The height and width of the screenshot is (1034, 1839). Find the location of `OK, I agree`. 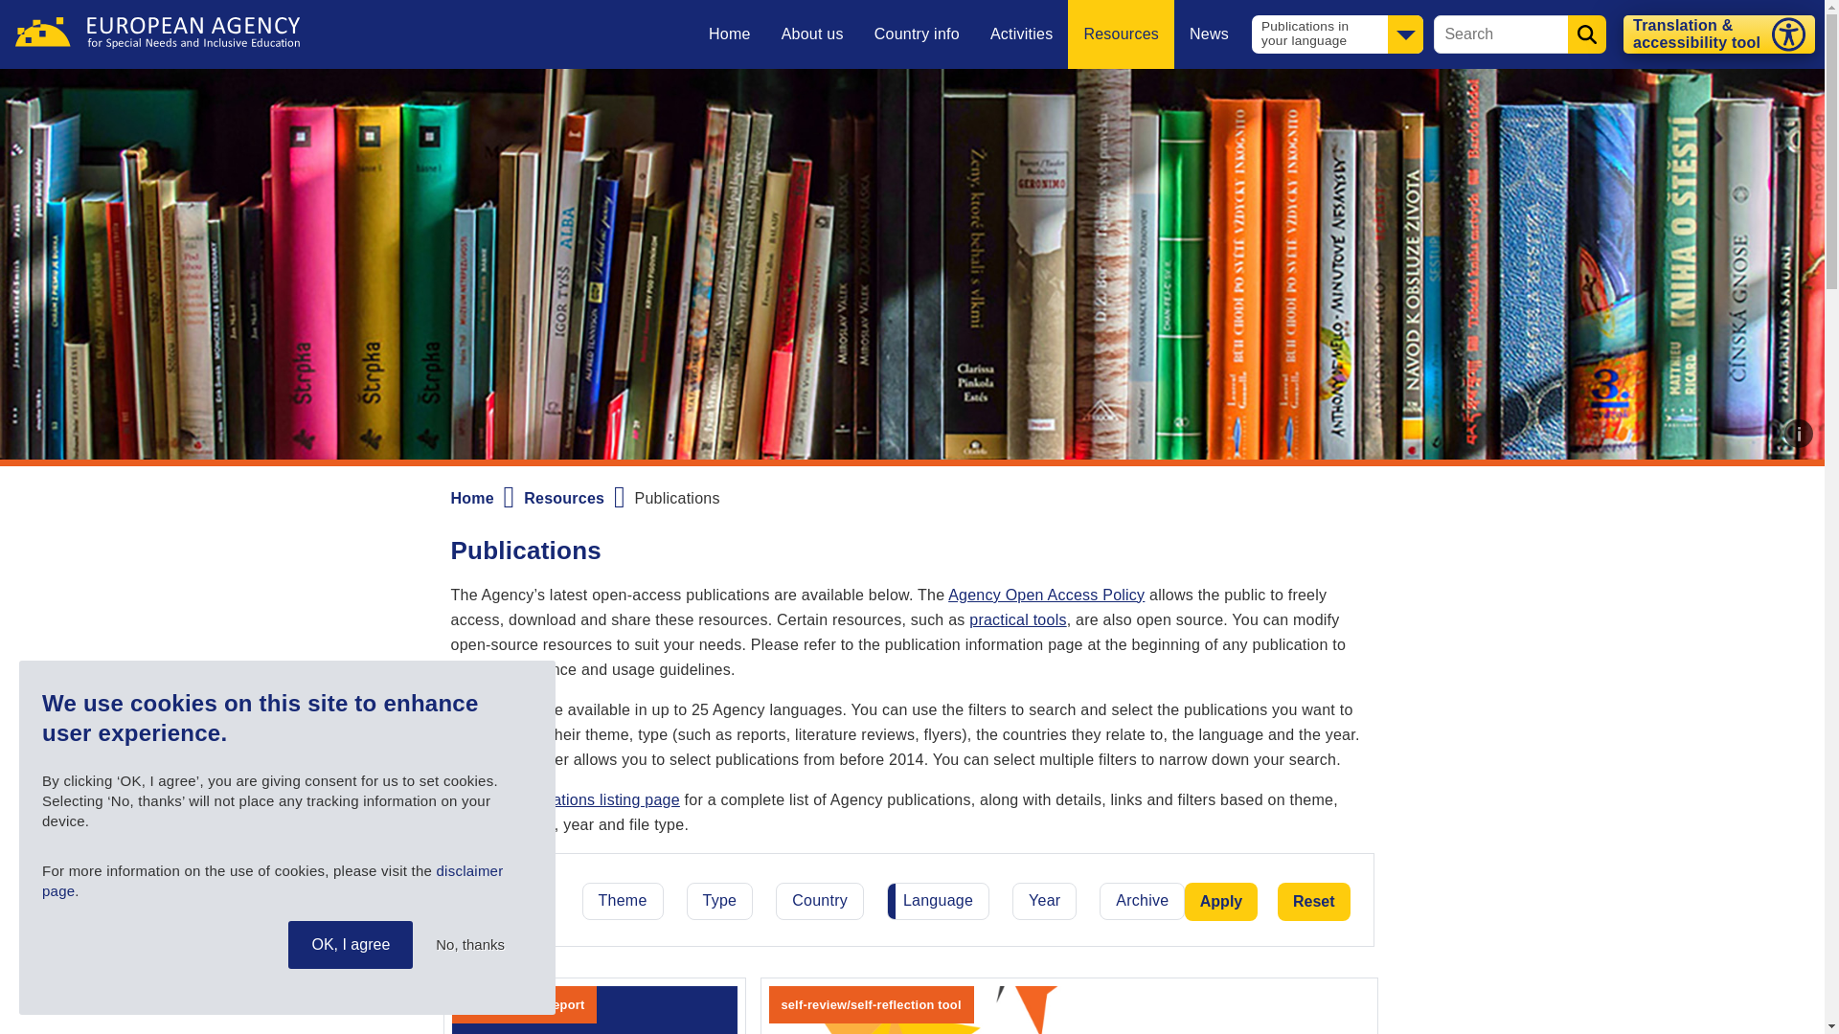

OK, I agree is located at coordinates (351, 944).